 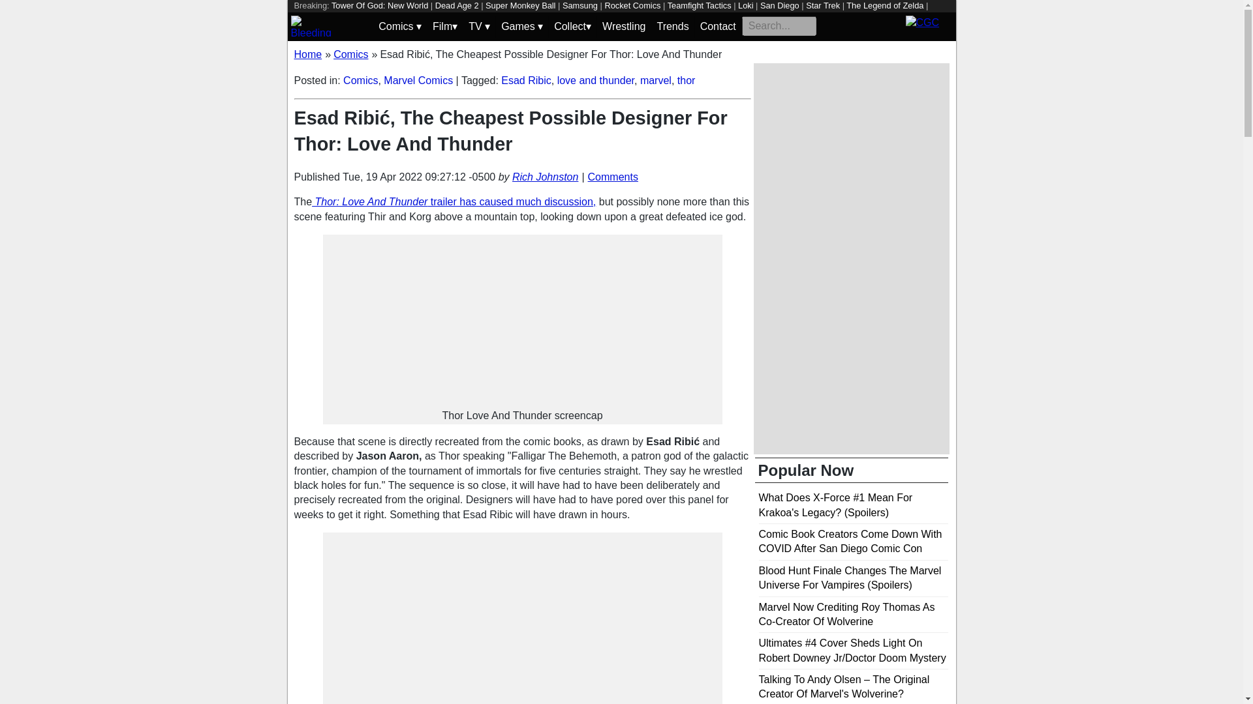 I want to click on Tower Of God: New World, so click(x=380, y=5).